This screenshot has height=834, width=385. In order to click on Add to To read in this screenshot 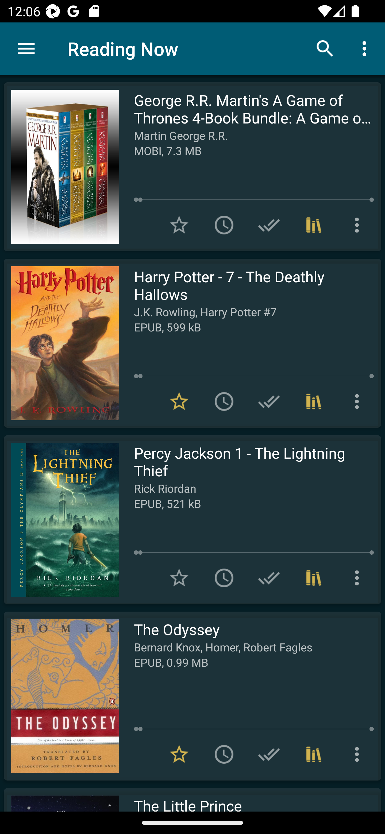, I will do `click(224, 578)`.